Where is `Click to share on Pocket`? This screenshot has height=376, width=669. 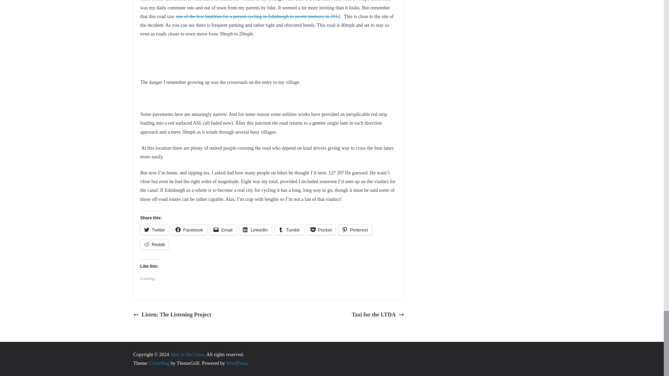
Click to share on Pocket is located at coordinates (321, 230).